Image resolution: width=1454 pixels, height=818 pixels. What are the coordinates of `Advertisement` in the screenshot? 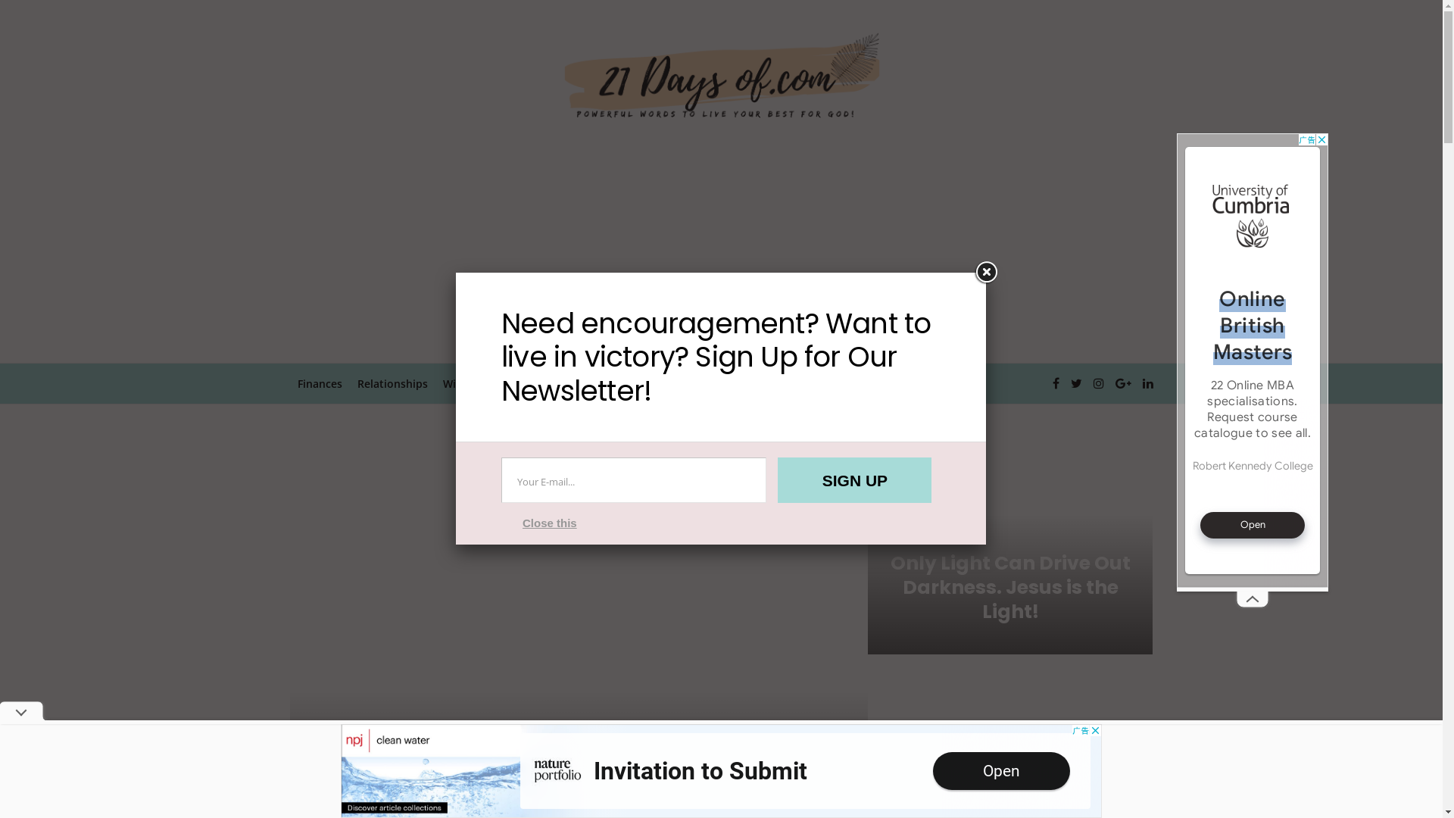 It's located at (721, 249).